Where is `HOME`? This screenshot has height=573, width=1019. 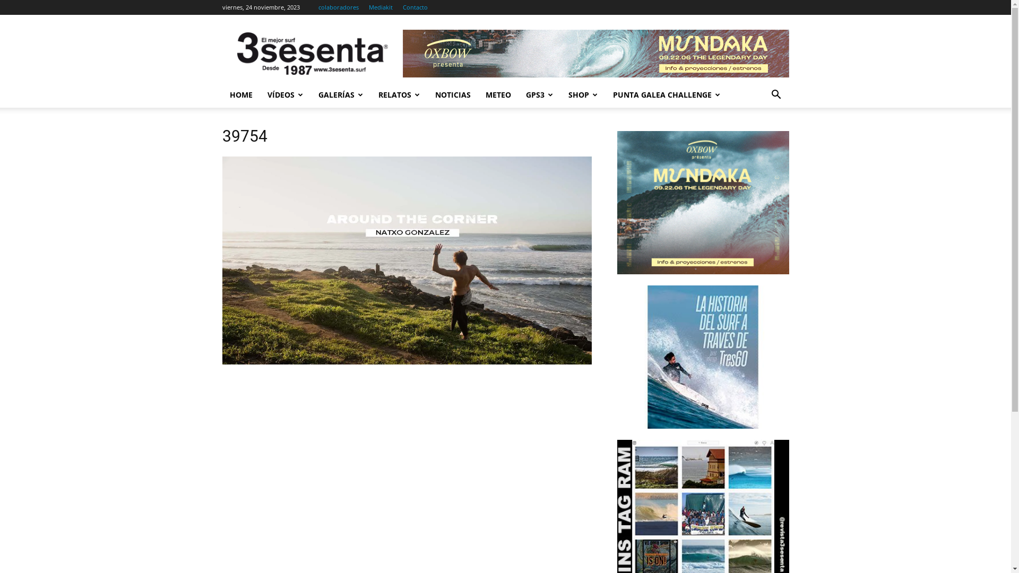 HOME is located at coordinates (241, 95).